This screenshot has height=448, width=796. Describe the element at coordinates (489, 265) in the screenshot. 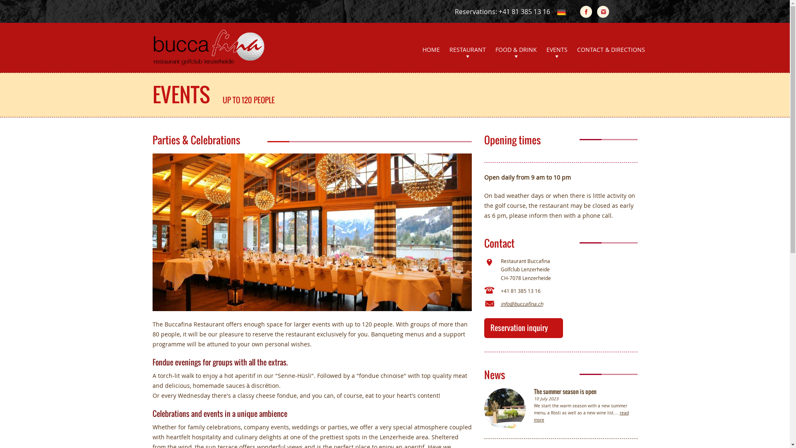

I see `Address` at that location.